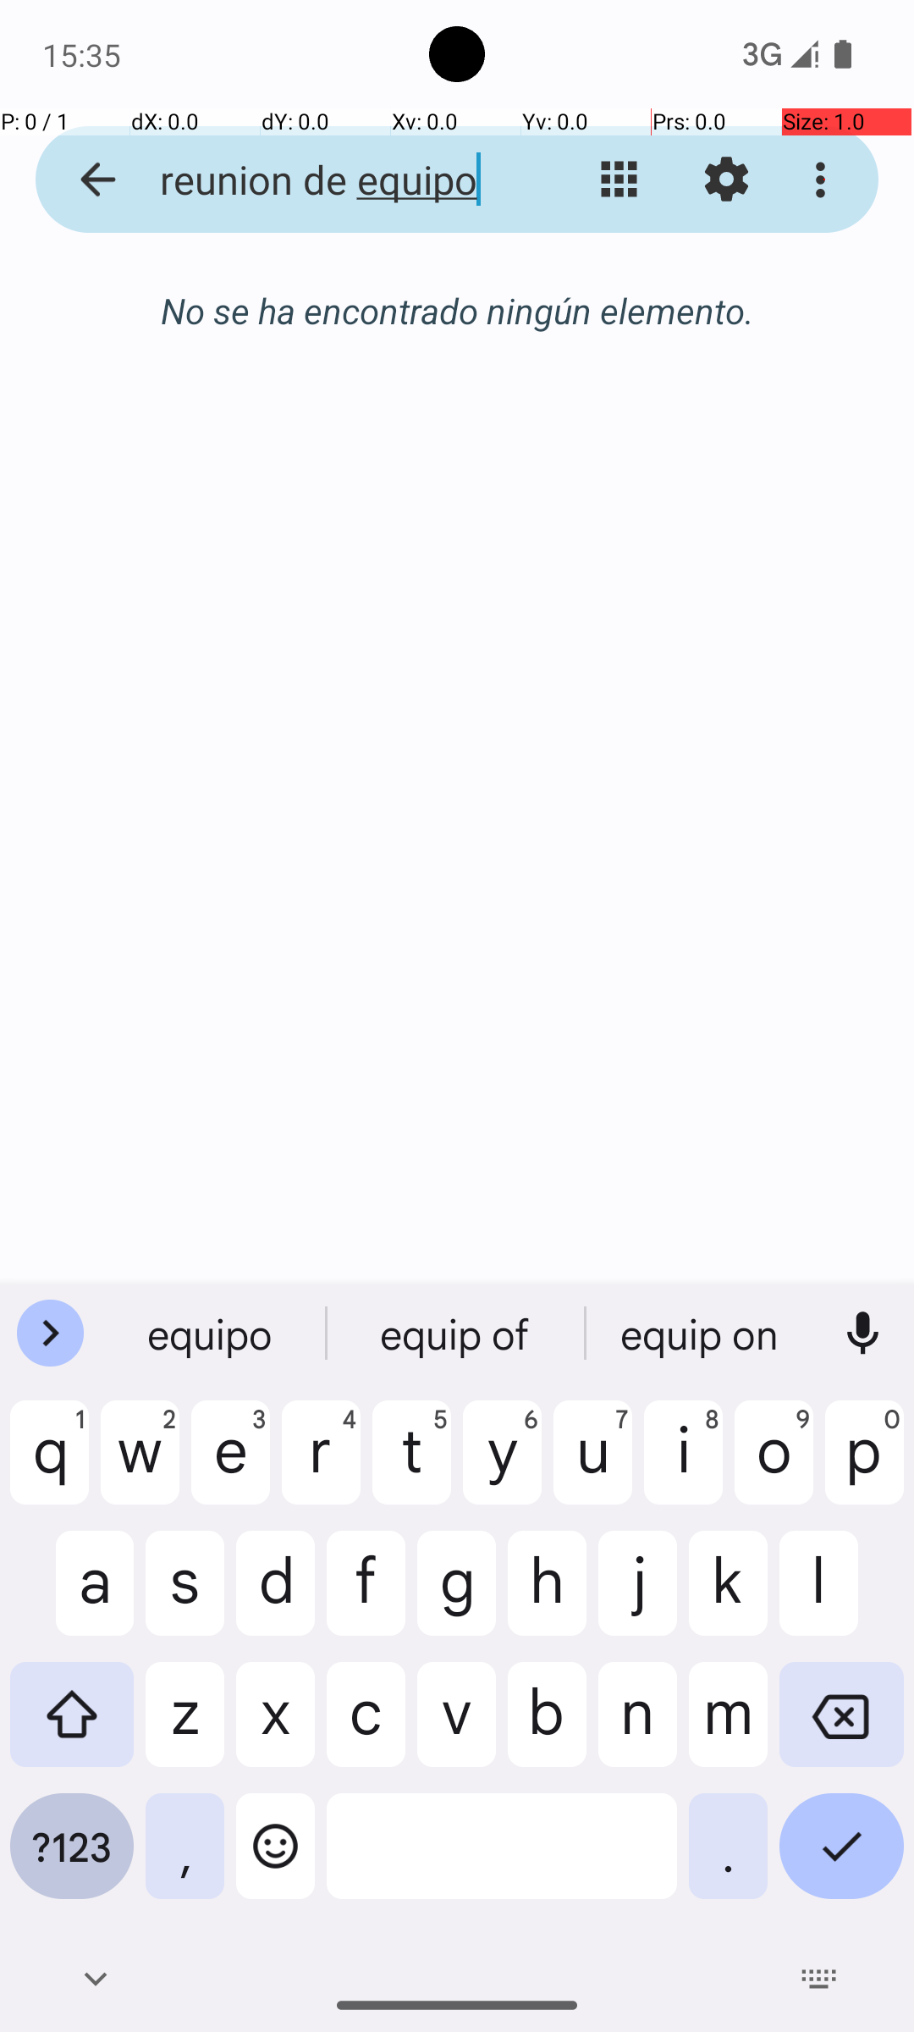 This screenshot has height=2032, width=914. Describe the element at coordinates (212, 1333) in the screenshot. I see `equipo` at that location.